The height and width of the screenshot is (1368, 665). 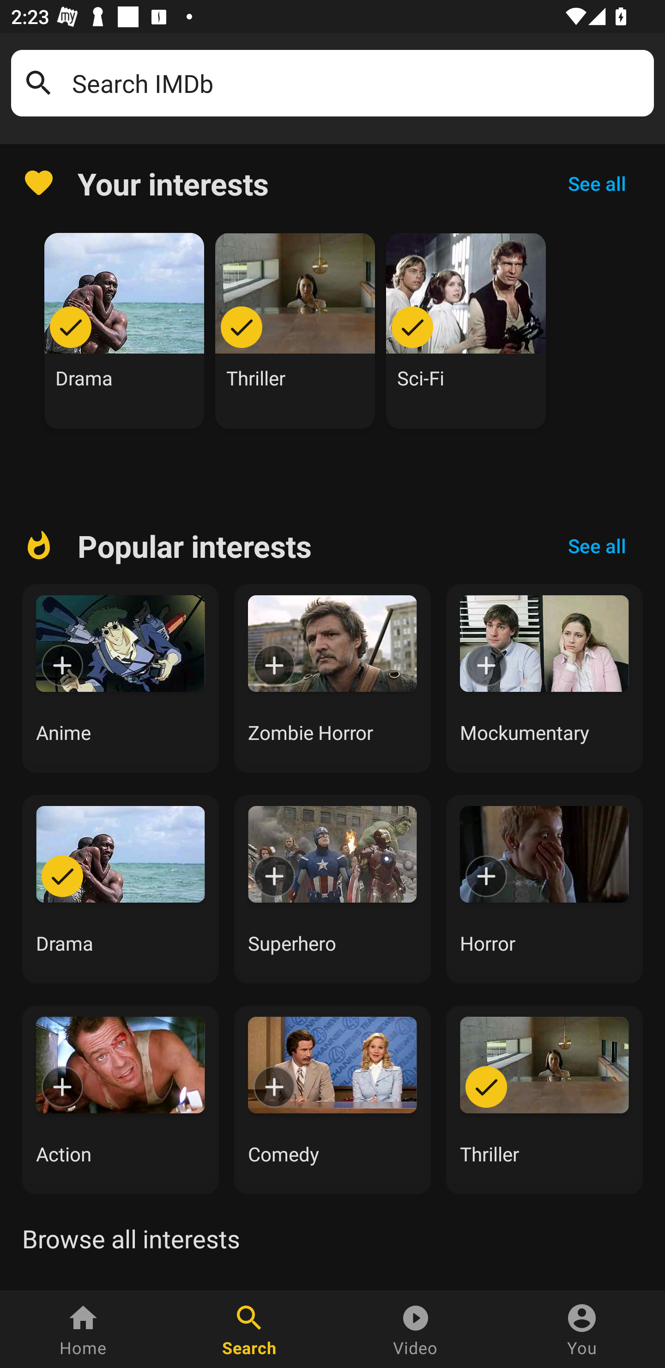 I want to click on Drama, so click(x=120, y=889).